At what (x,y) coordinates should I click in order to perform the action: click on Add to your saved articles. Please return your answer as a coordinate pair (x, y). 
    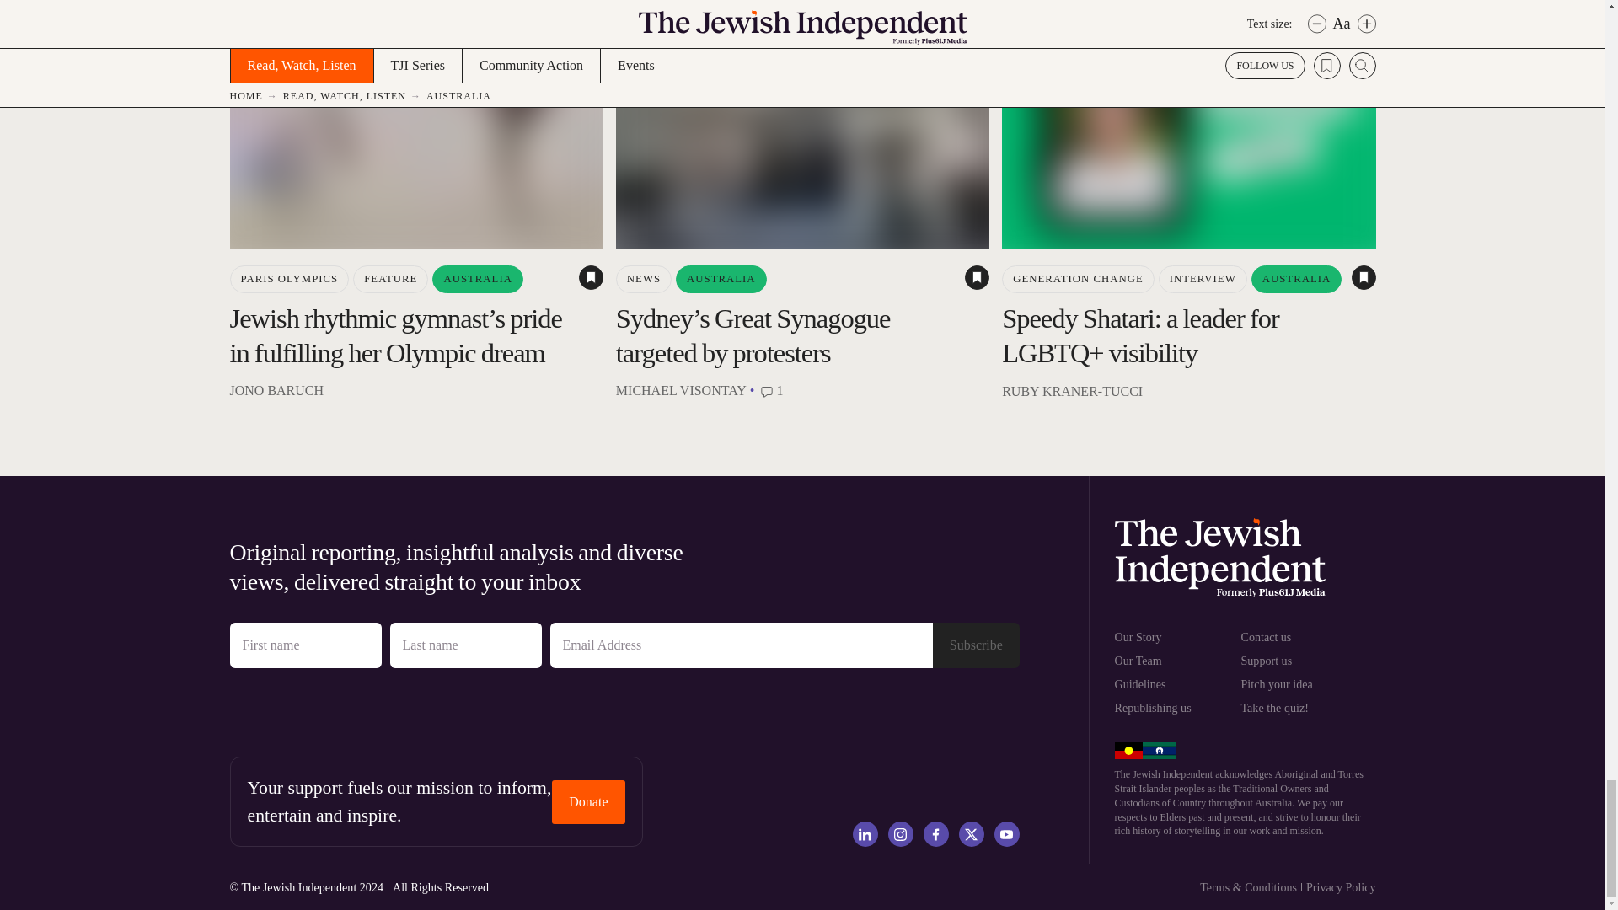
    Looking at the image, I should click on (592, 278).